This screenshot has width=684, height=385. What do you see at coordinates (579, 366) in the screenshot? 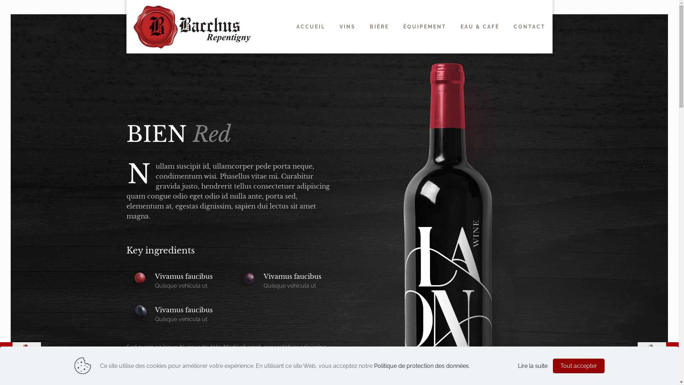
I see `Tout accepter` at bounding box center [579, 366].